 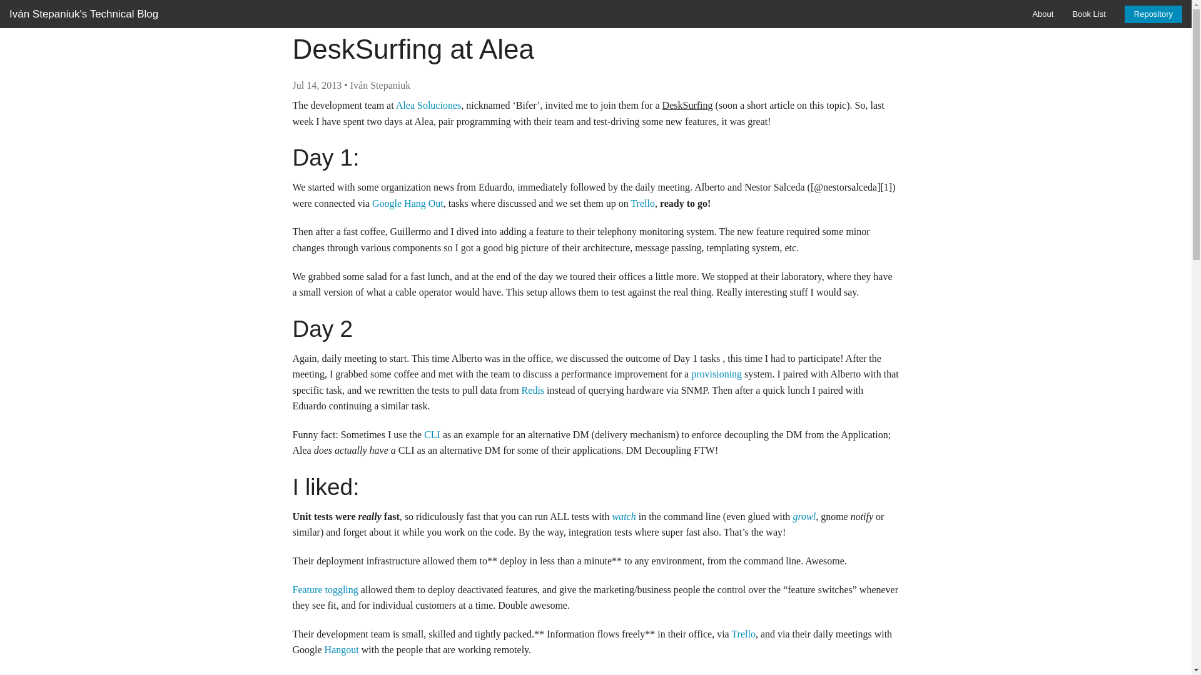 What do you see at coordinates (642, 203) in the screenshot?
I see `Trello` at bounding box center [642, 203].